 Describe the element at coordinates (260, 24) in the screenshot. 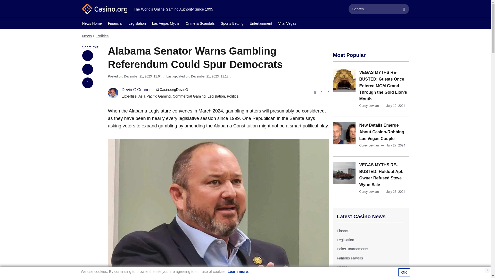

I see `Entertainment` at that location.